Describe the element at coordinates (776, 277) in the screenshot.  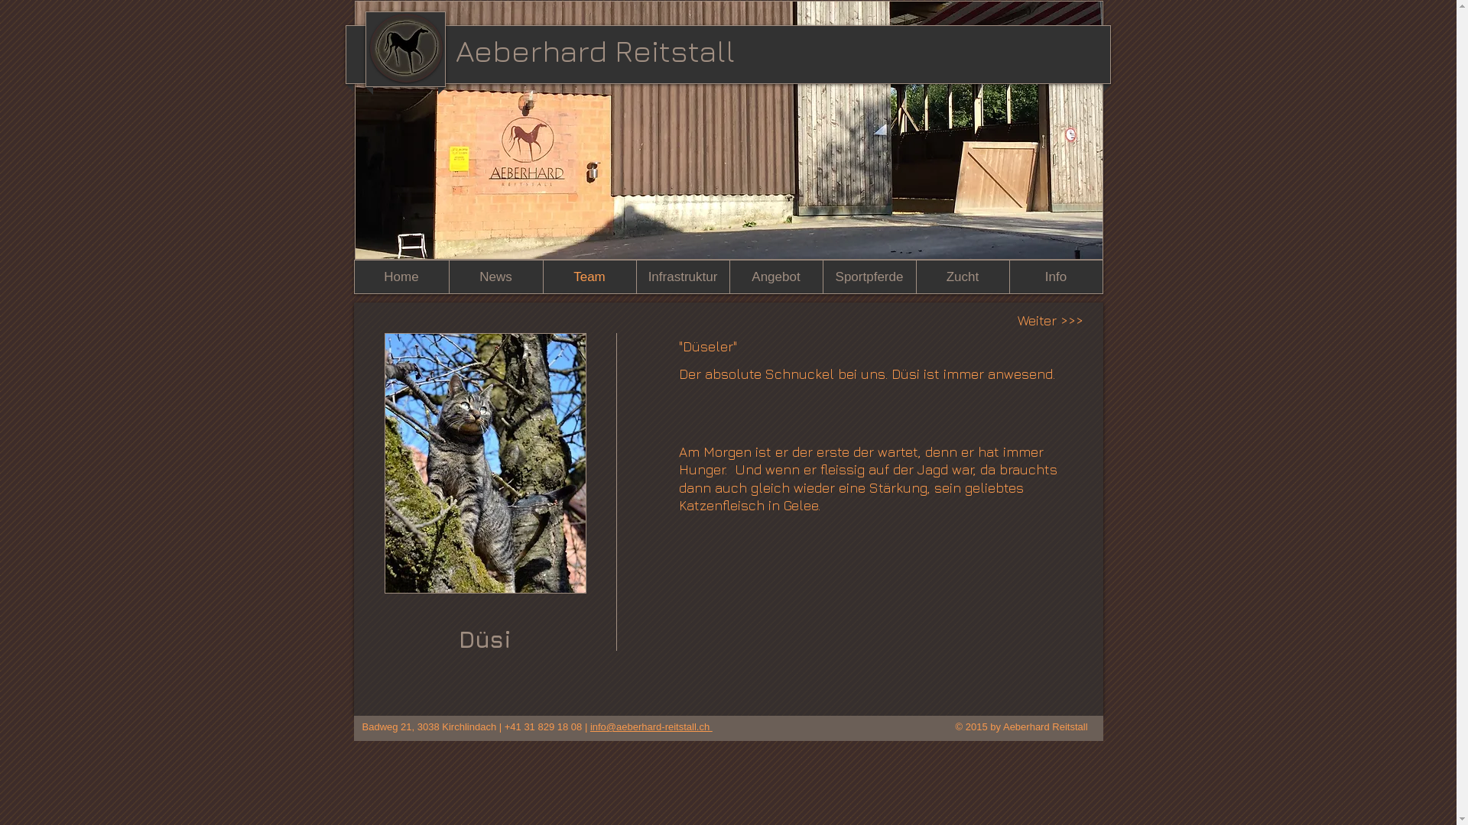
I see `Angebot` at that location.